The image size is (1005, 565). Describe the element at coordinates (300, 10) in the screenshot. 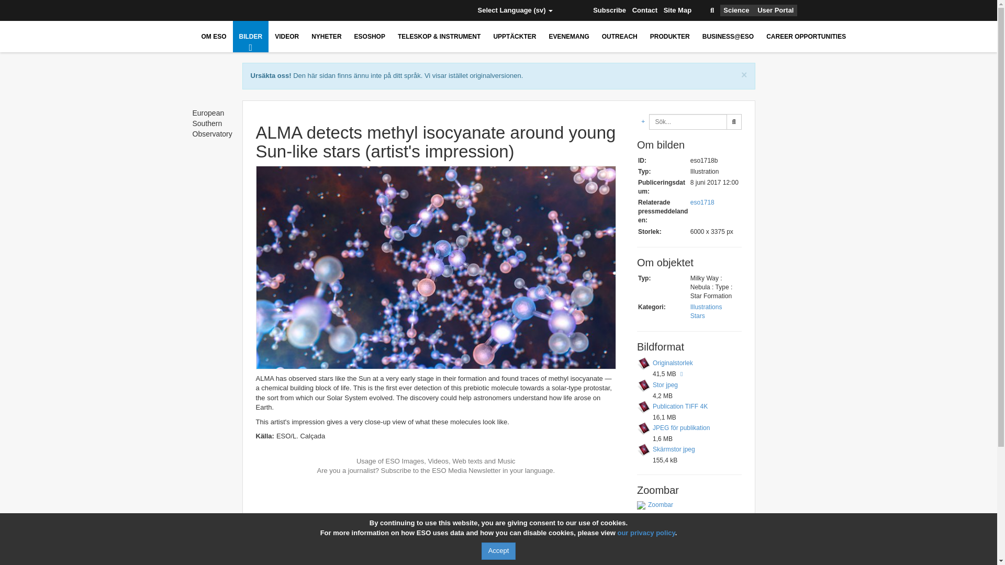

I see `Germany` at that location.